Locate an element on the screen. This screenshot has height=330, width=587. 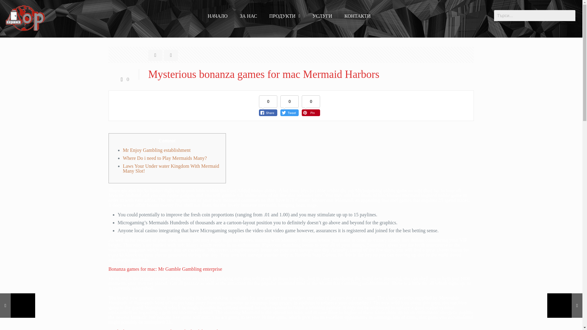
Mr Enjoy Gambling establishment is located at coordinates (157, 150).